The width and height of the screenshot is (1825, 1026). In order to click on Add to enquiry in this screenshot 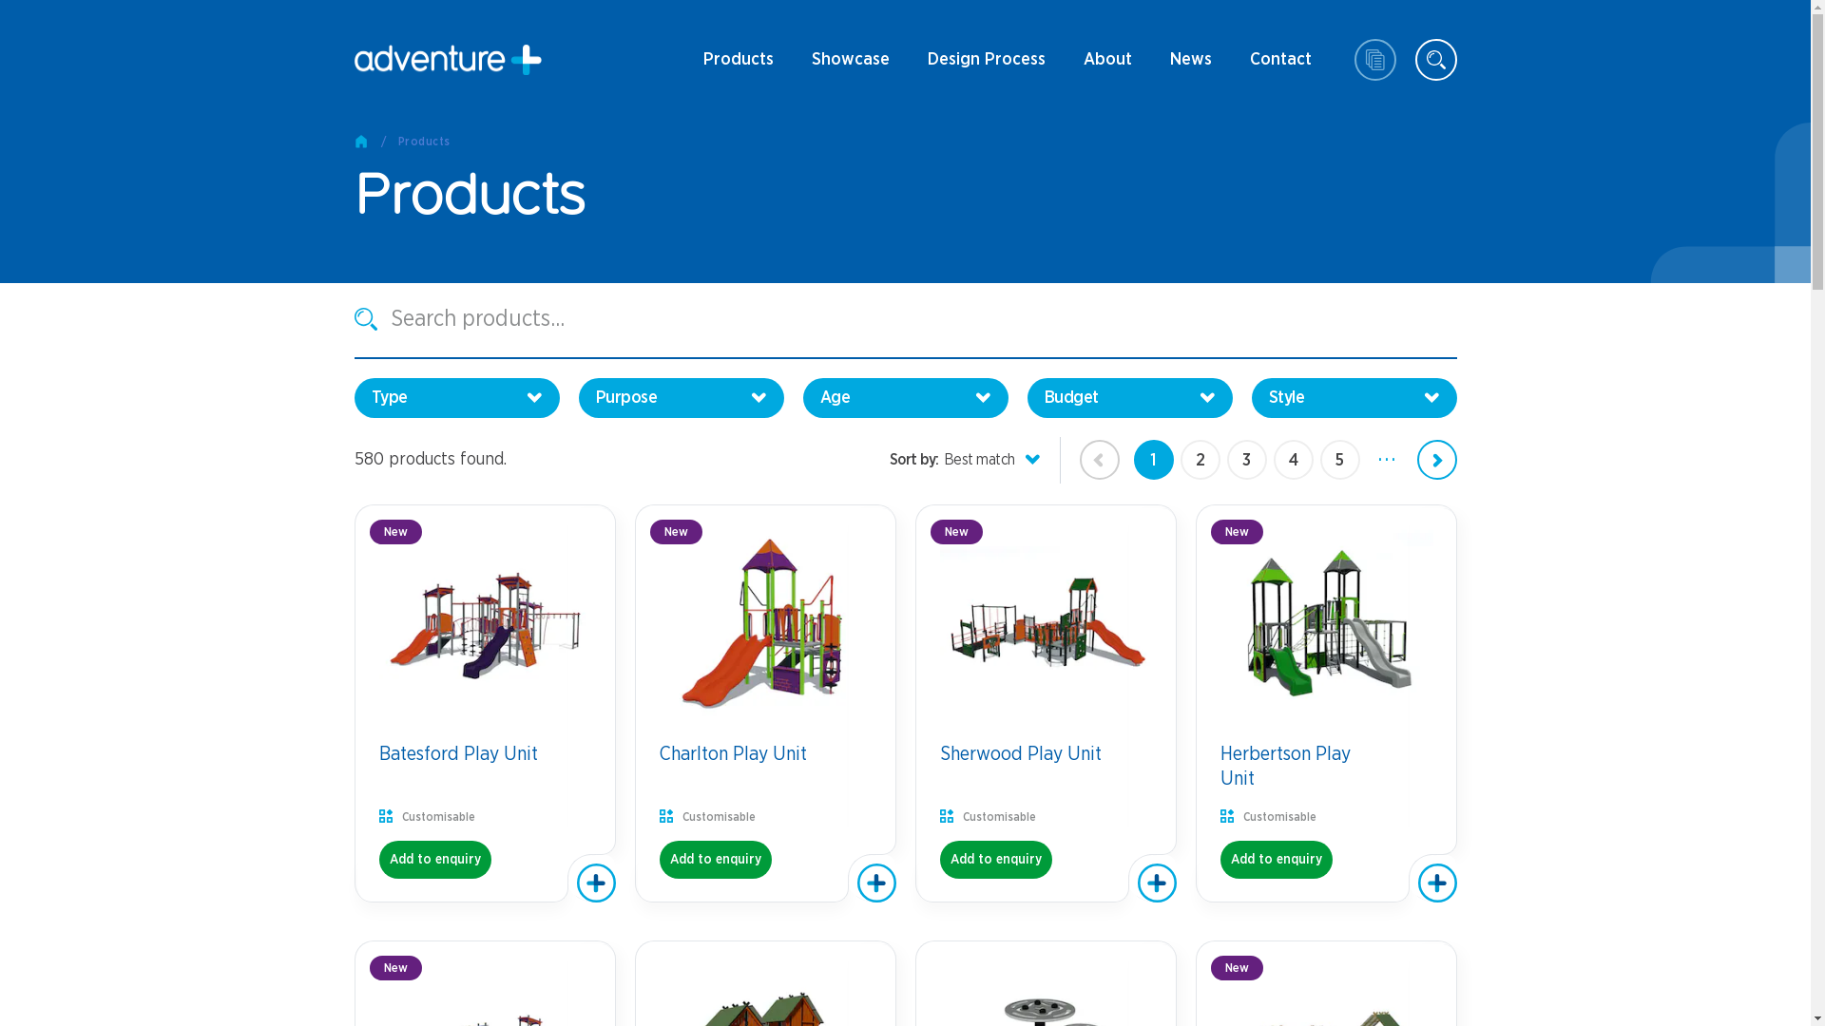, I will do `click(994, 860)`.